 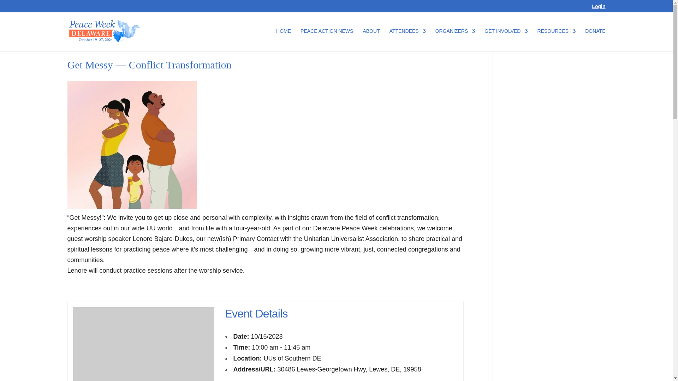 What do you see at coordinates (455, 40) in the screenshot?
I see `ORGANIZERS` at bounding box center [455, 40].